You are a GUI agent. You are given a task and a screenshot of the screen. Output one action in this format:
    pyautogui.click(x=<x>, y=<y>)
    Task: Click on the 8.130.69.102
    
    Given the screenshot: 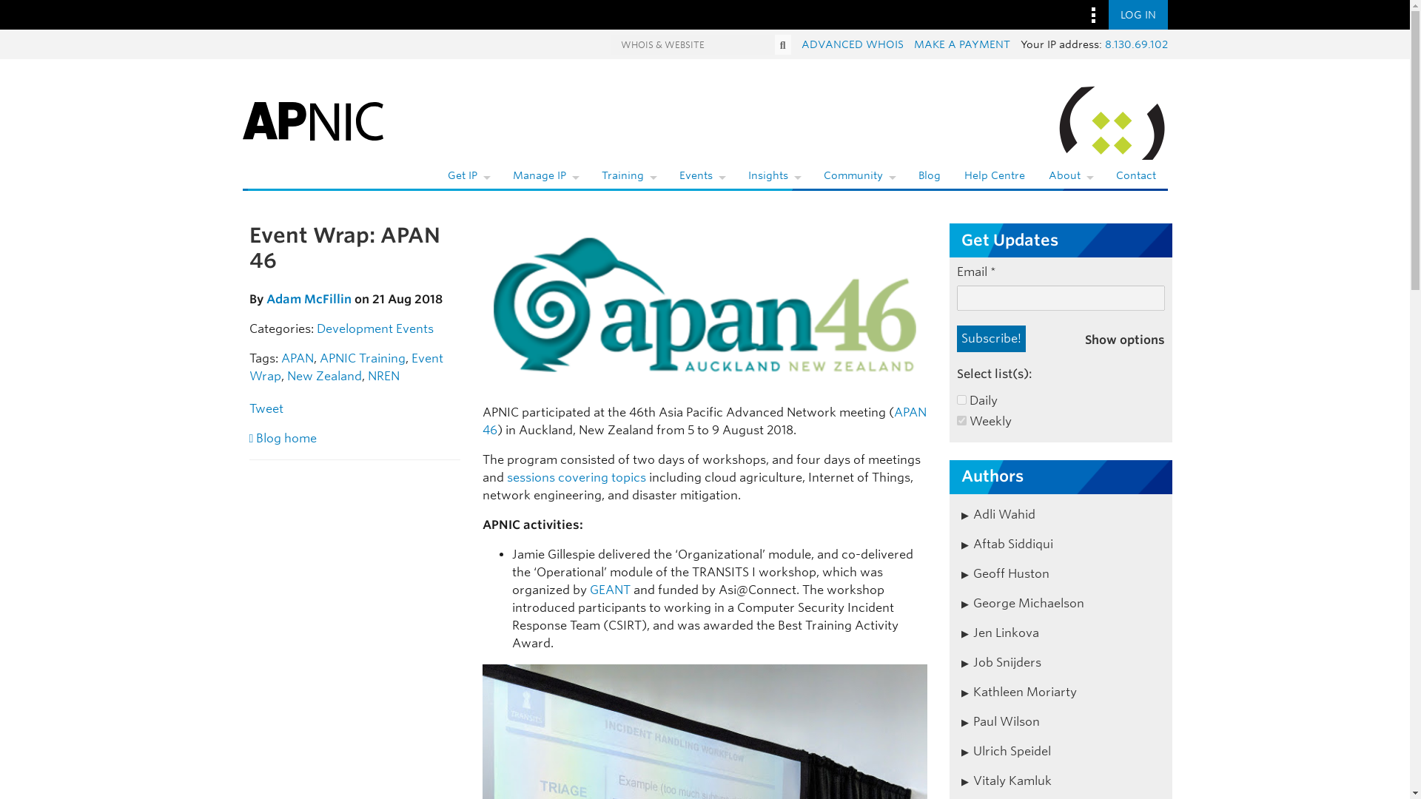 What is the action you would take?
    pyautogui.click(x=1135, y=44)
    